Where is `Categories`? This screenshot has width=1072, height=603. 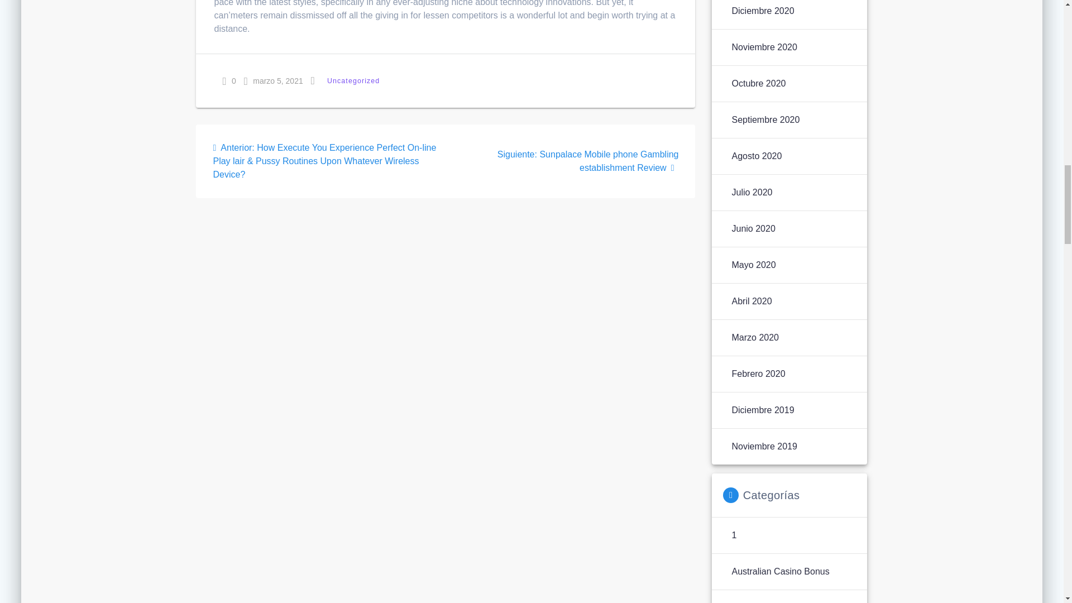
Categories is located at coordinates (313, 80).